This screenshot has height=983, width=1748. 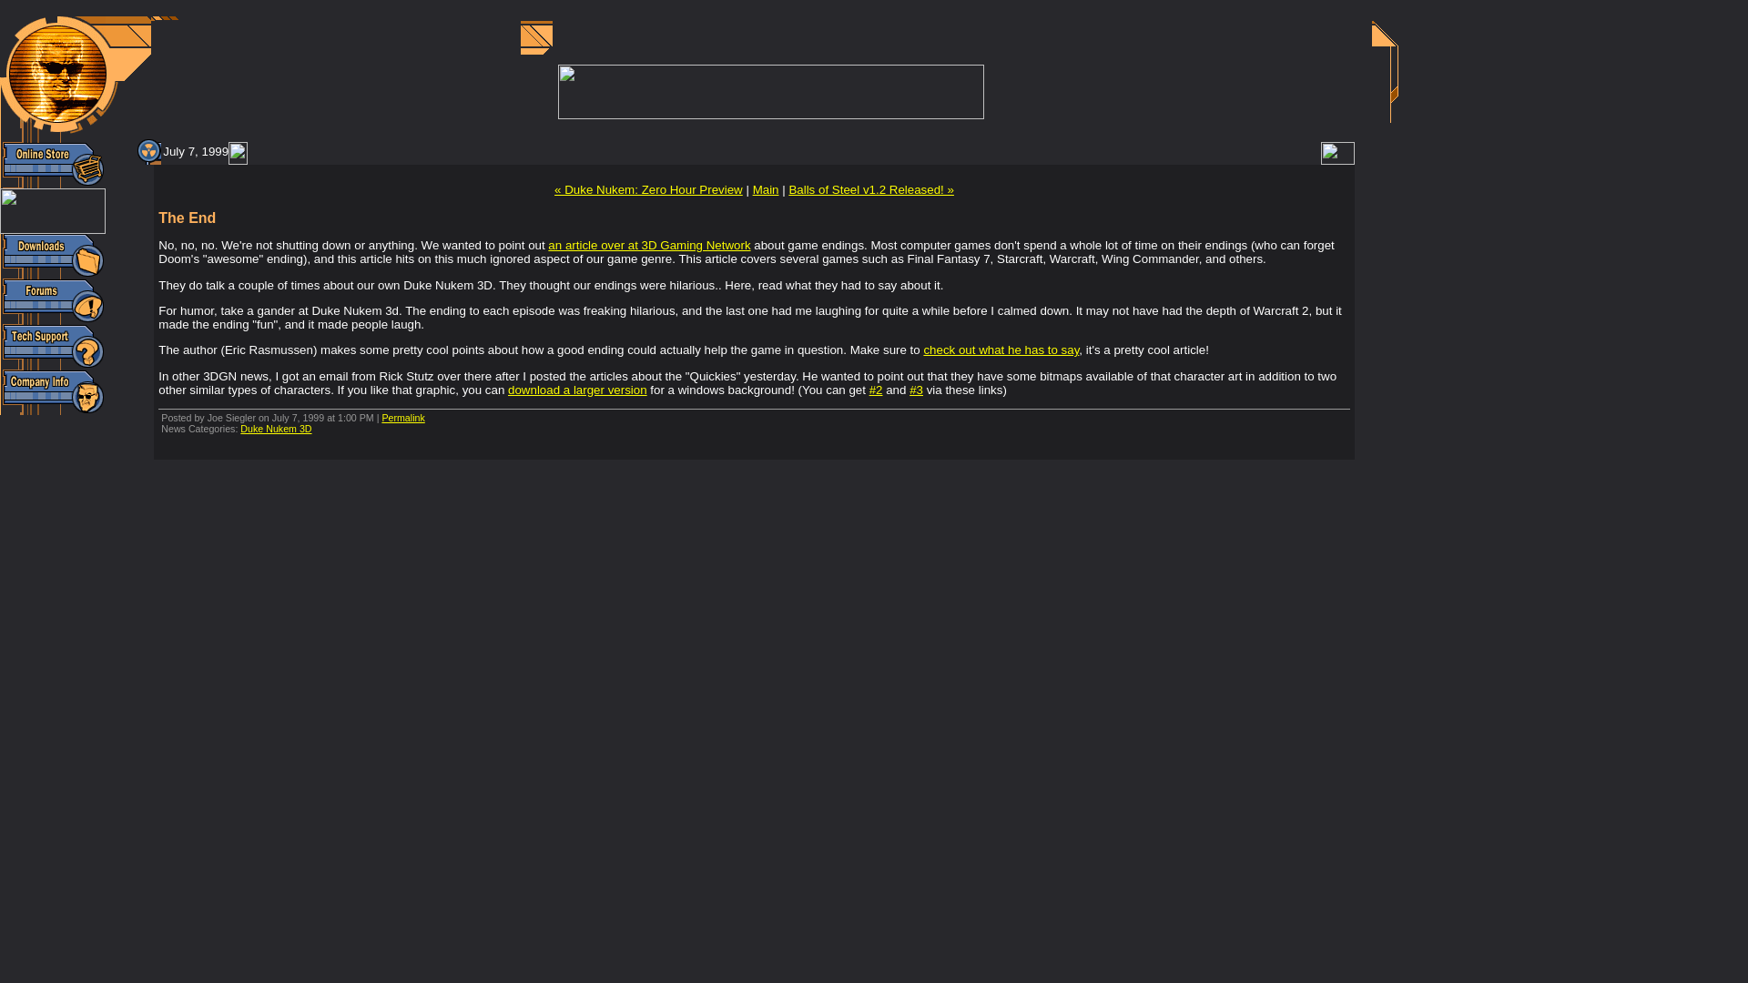 What do you see at coordinates (1001, 350) in the screenshot?
I see `check out what he has to say` at bounding box center [1001, 350].